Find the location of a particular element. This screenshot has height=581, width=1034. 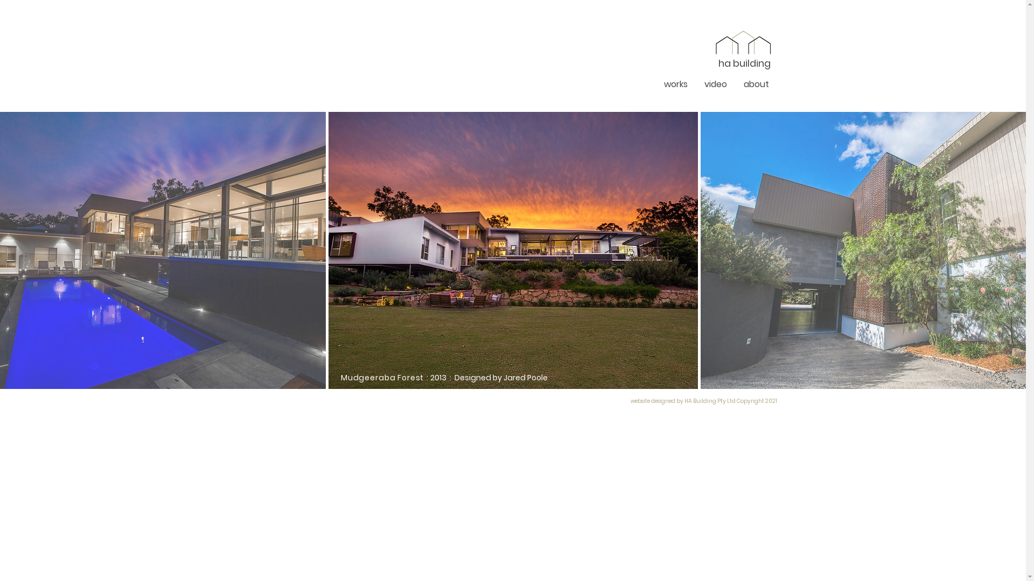

works is located at coordinates (676, 84).